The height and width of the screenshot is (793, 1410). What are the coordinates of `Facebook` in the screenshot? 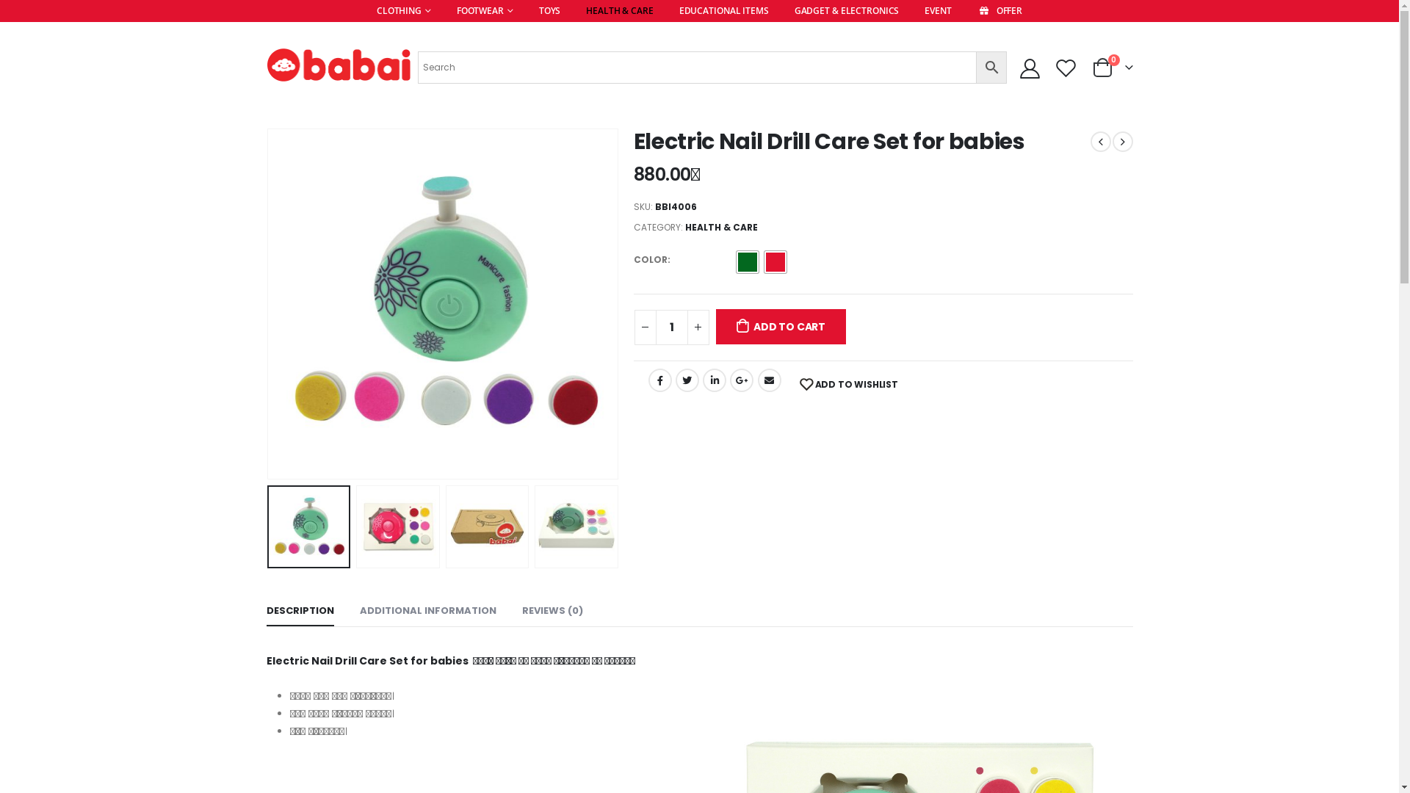 It's located at (659, 380).